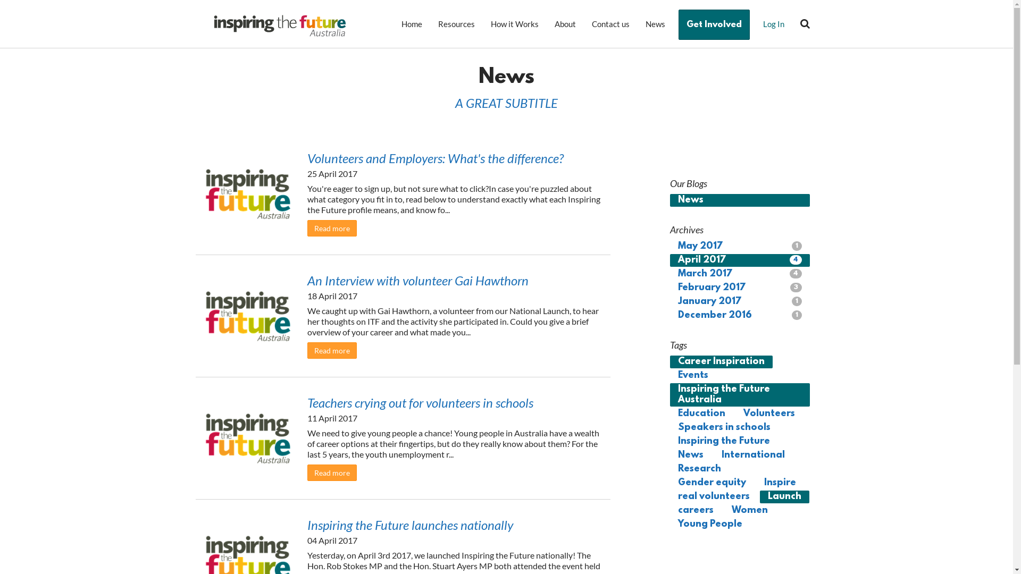  I want to click on December 2016
1, so click(740, 316).